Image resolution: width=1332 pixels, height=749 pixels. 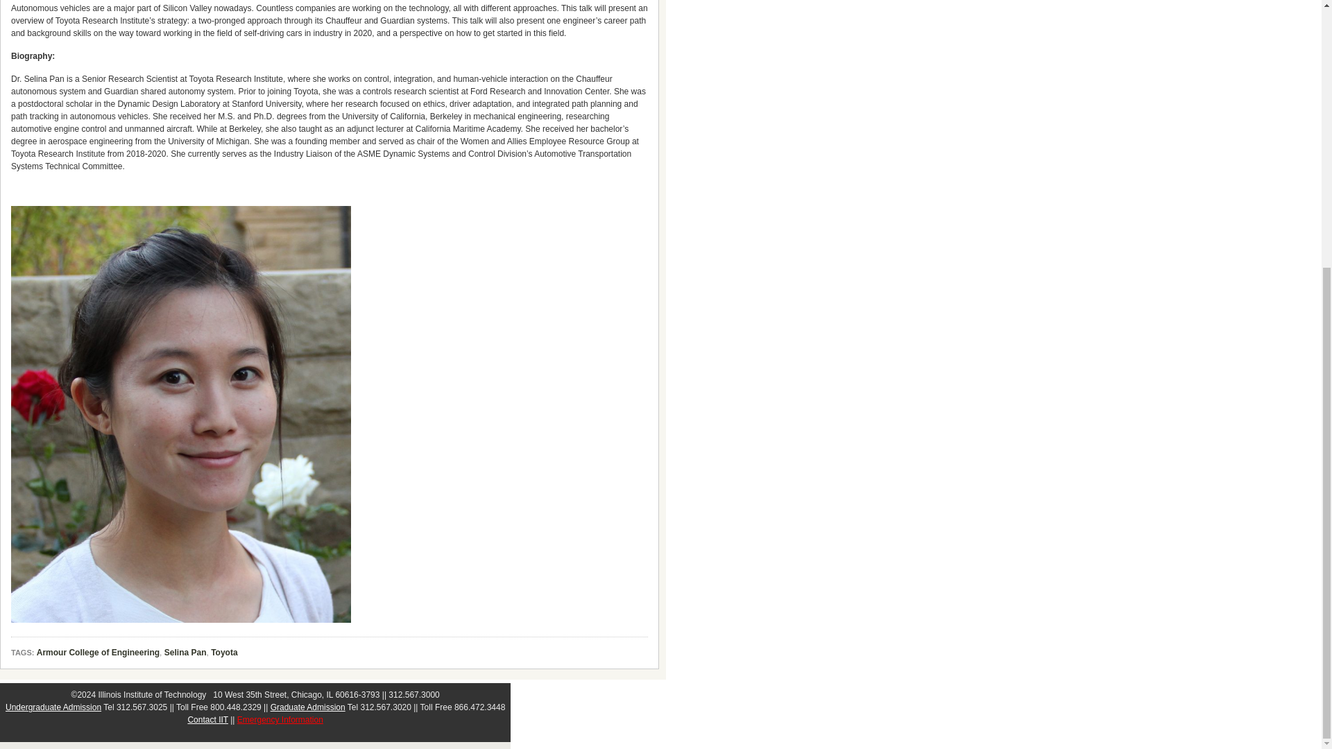 I want to click on Selina Pan, so click(x=185, y=653).